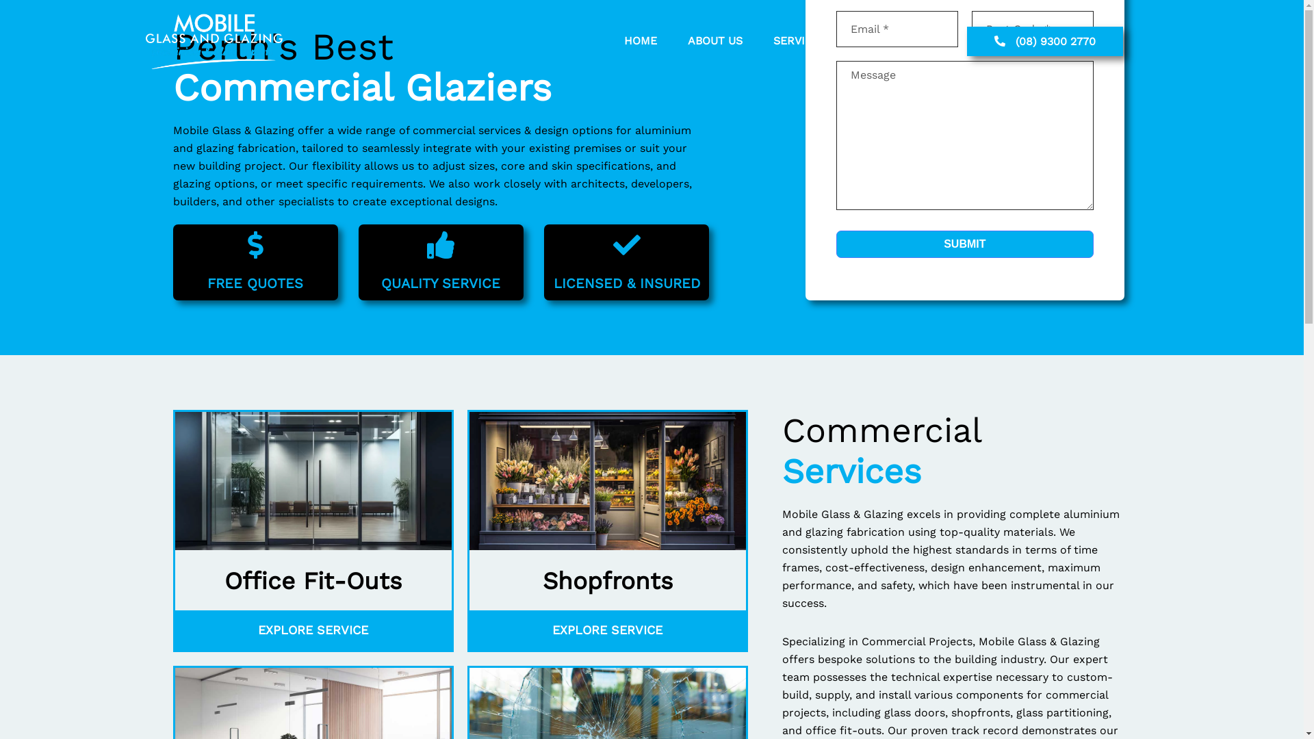  Describe the element at coordinates (624, 41) in the screenshot. I see `HOME` at that location.